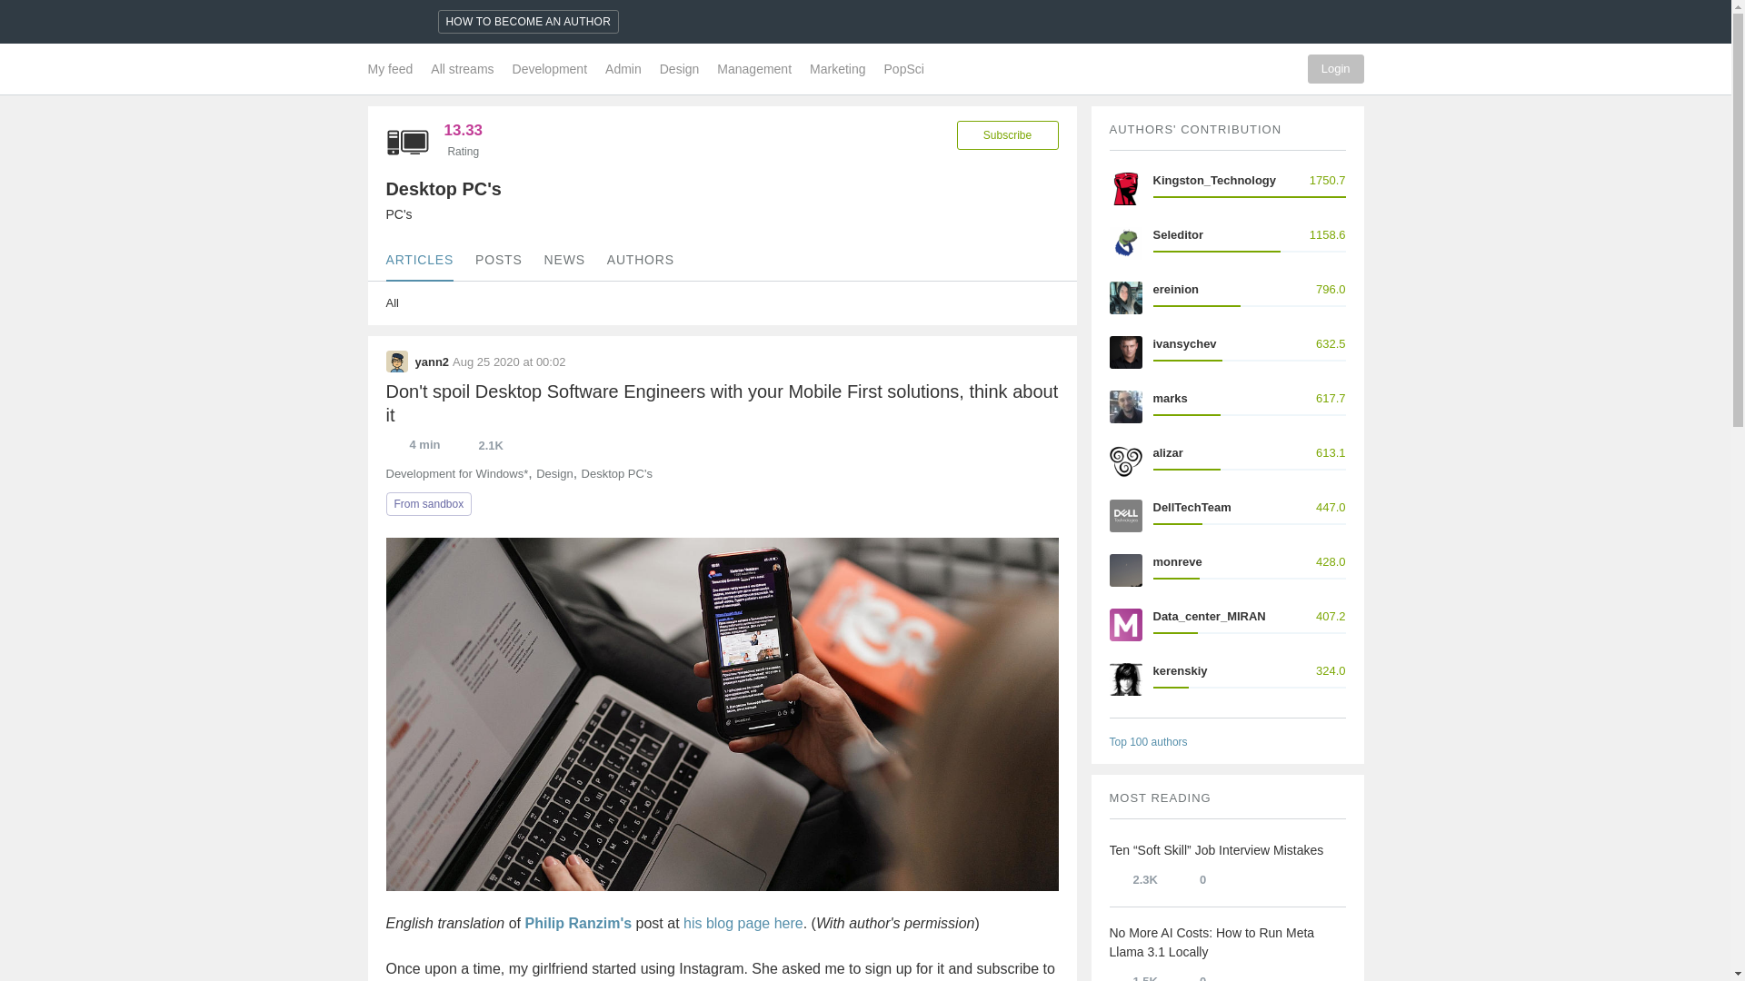 The image size is (1745, 981). Describe the element at coordinates (553, 473) in the screenshot. I see `Design` at that location.